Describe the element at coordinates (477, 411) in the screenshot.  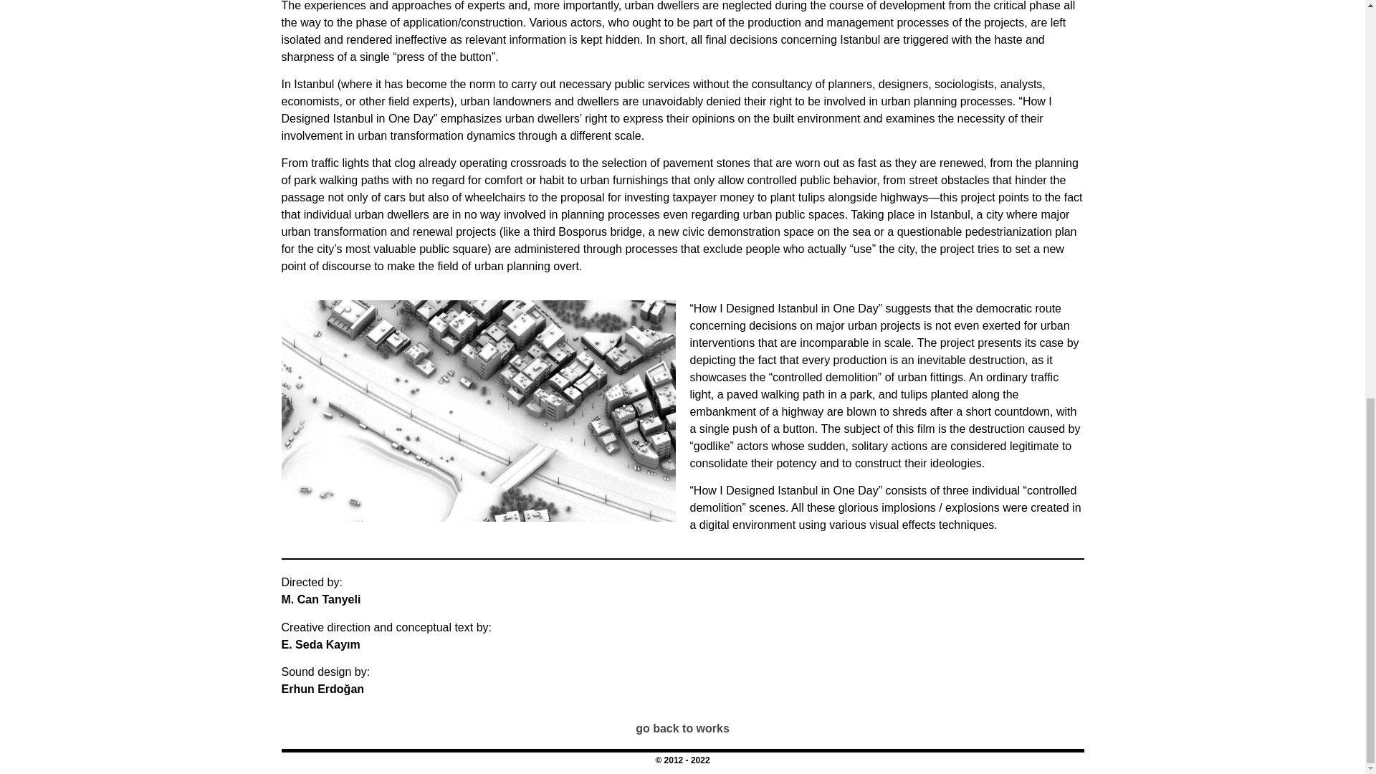
I see `Clay render of the freeway embankment` at that location.